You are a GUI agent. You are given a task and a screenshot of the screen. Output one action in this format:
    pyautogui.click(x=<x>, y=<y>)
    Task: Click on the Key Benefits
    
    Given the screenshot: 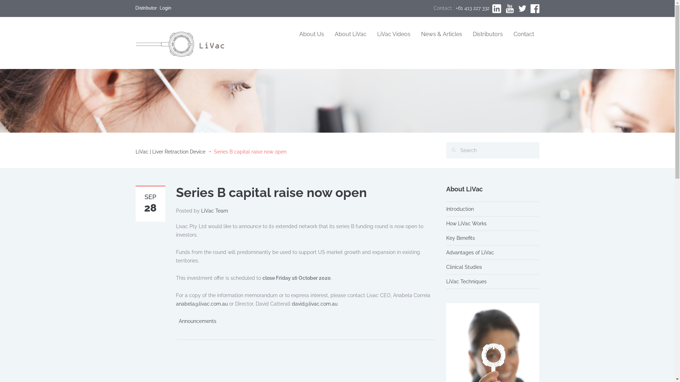 What is the action you would take?
    pyautogui.click(x=460, y=238)
    